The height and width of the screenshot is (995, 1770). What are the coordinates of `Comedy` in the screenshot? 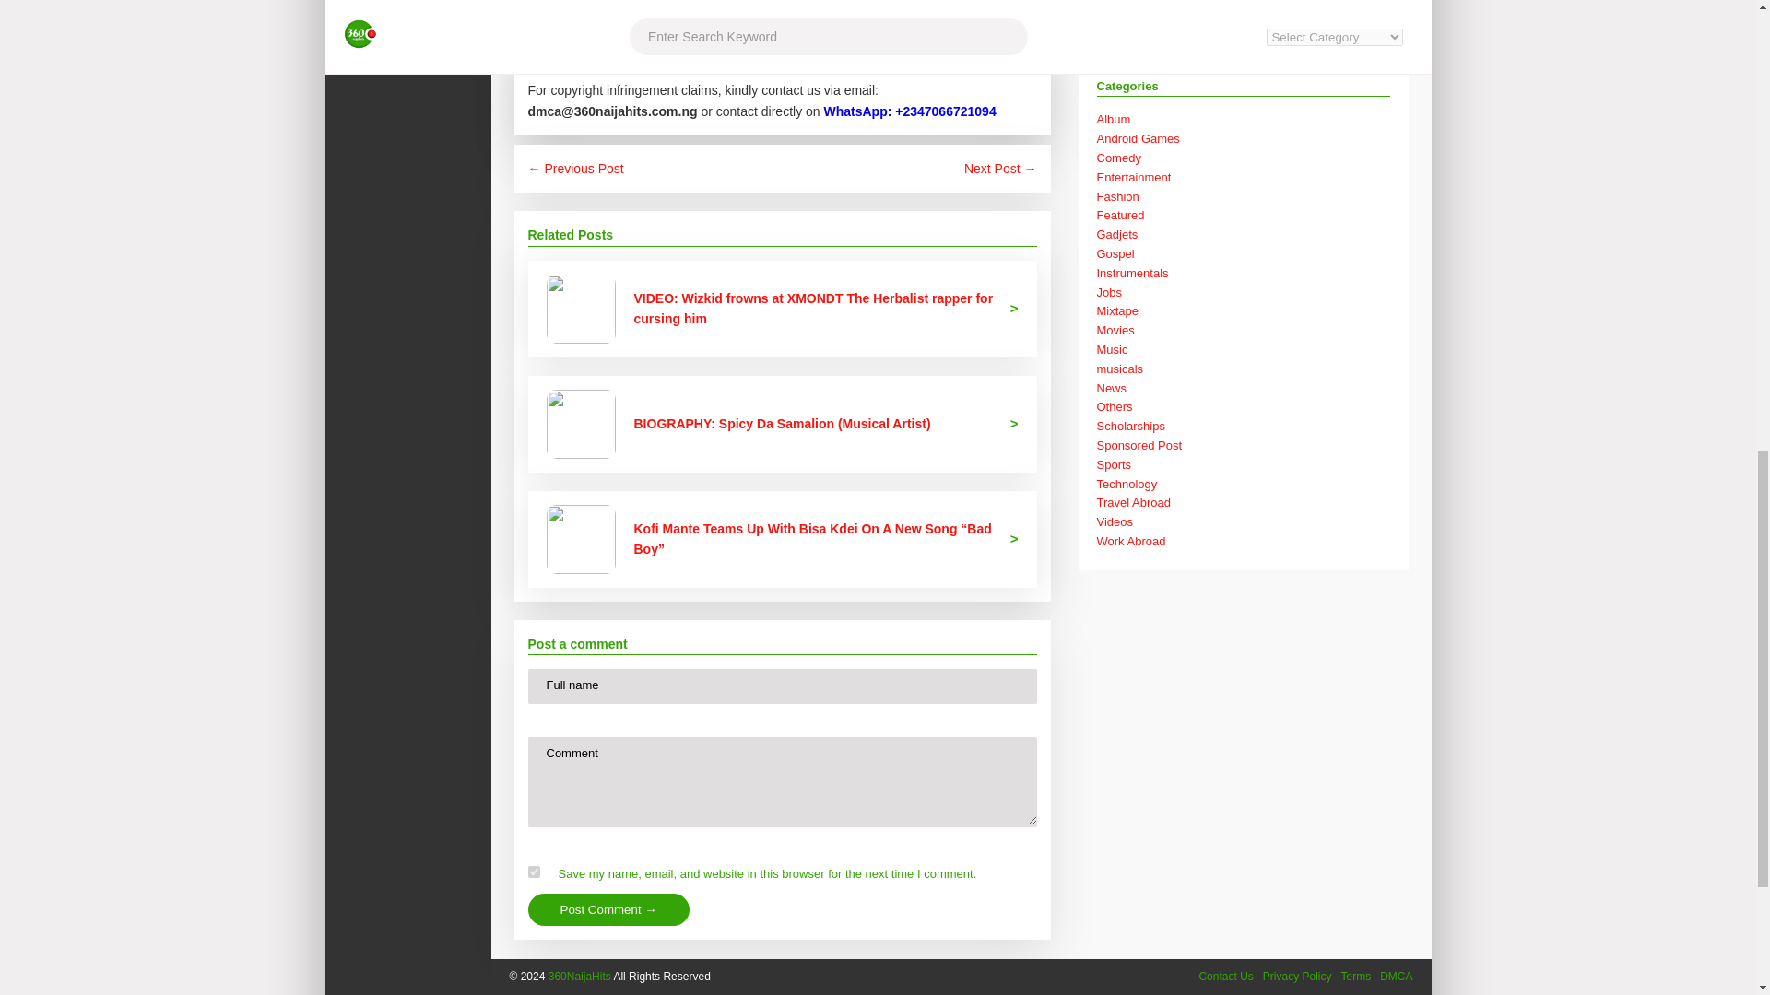 It's located at (1119, 158).